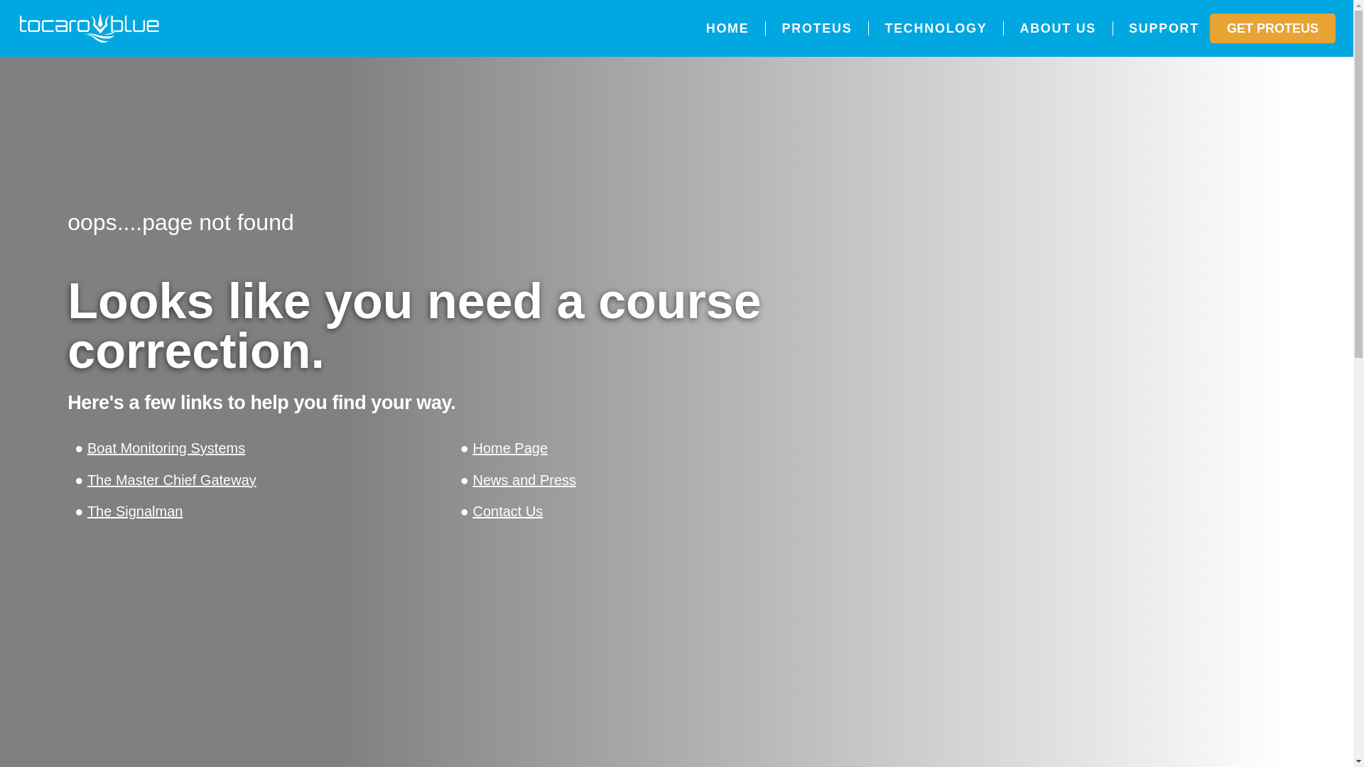  What do you see at coordinates (817, 28) in the screenshot?
I see `PROTEUS` at bounding box center [817, 28].